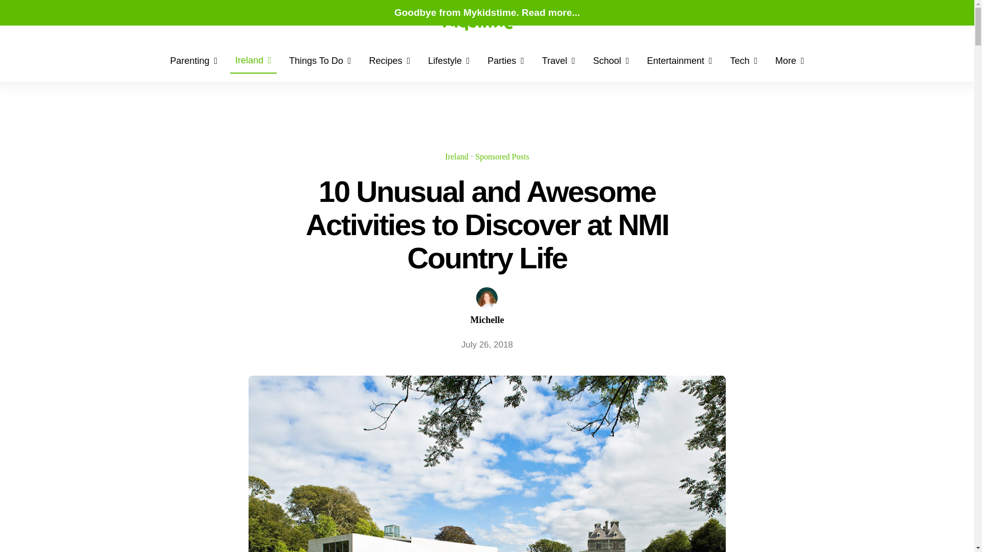 The image size is (982, 552). What do you see at coordinates (456, 156) in the screenshot?
I see `Ireland` at bounding box center [456, 156].